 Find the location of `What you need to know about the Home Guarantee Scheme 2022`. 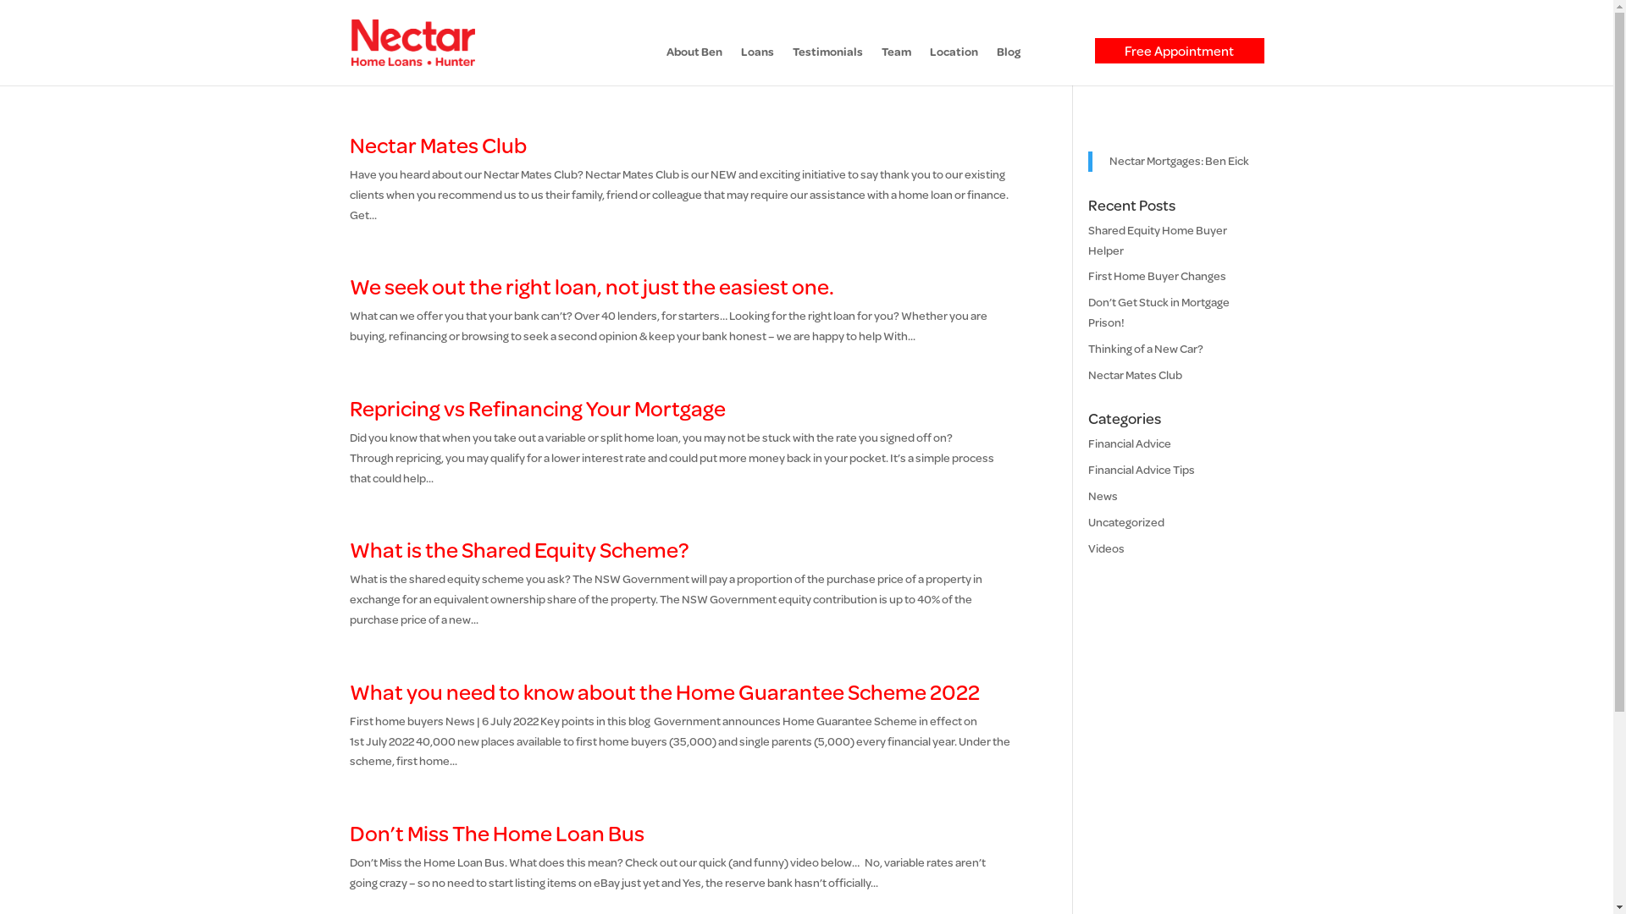

What you need to know about the Home Guarantee Scheme 2022 is located at coordinates (664, 692).